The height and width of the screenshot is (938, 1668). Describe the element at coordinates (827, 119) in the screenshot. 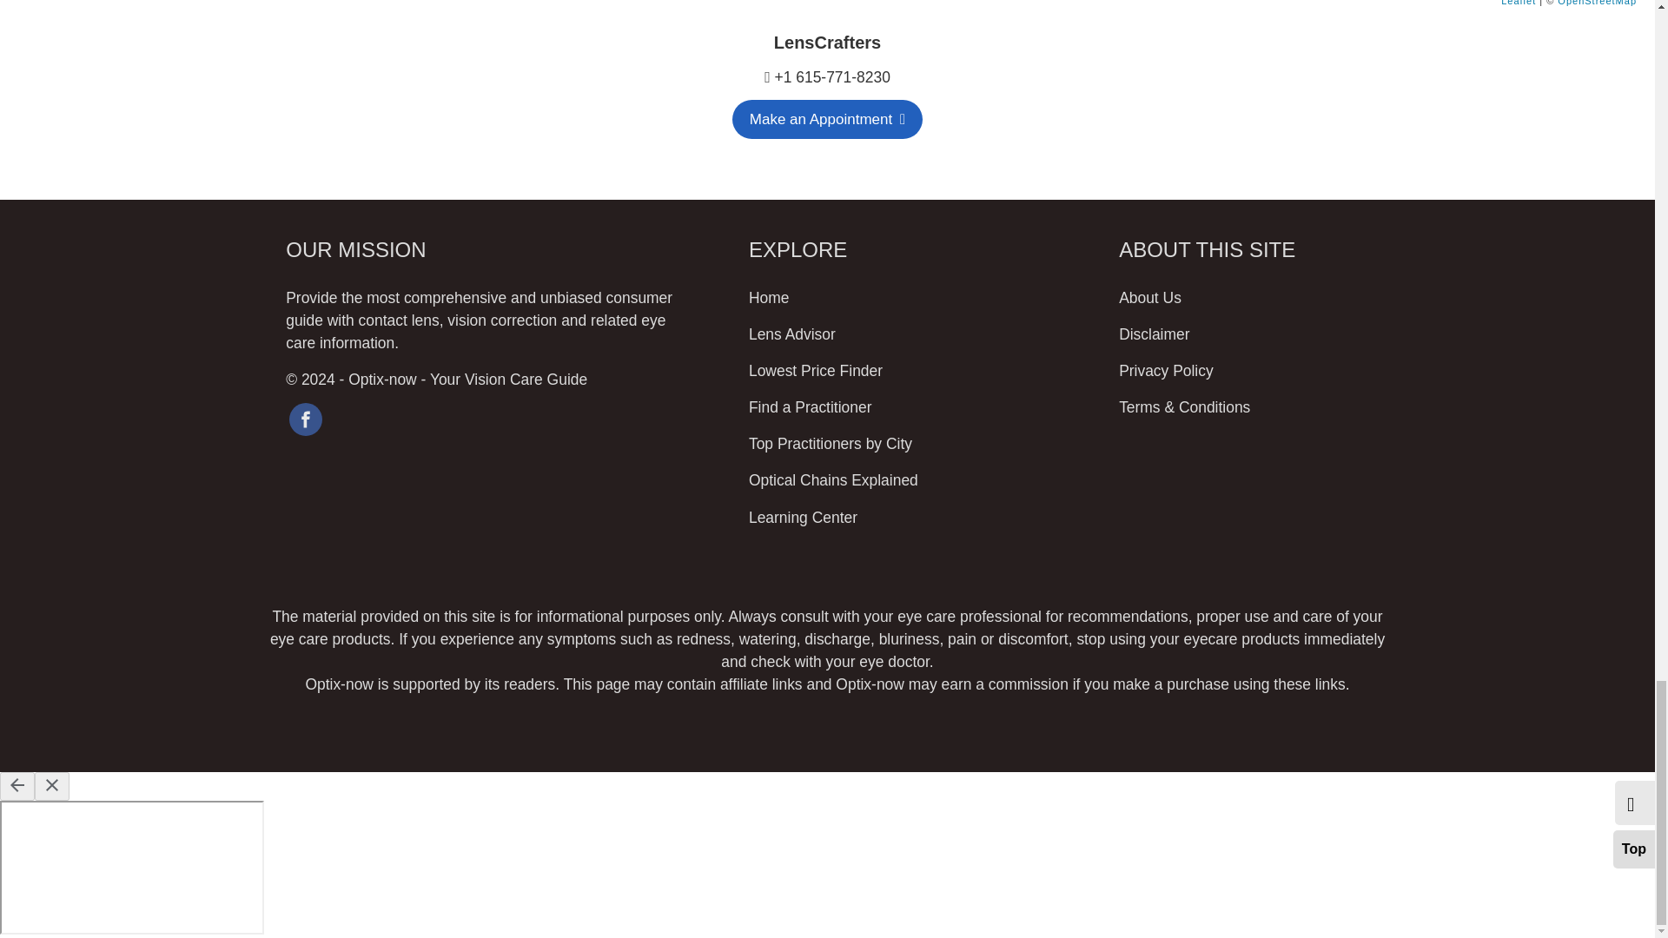

I see `LensCrafters Appointment` at that location.